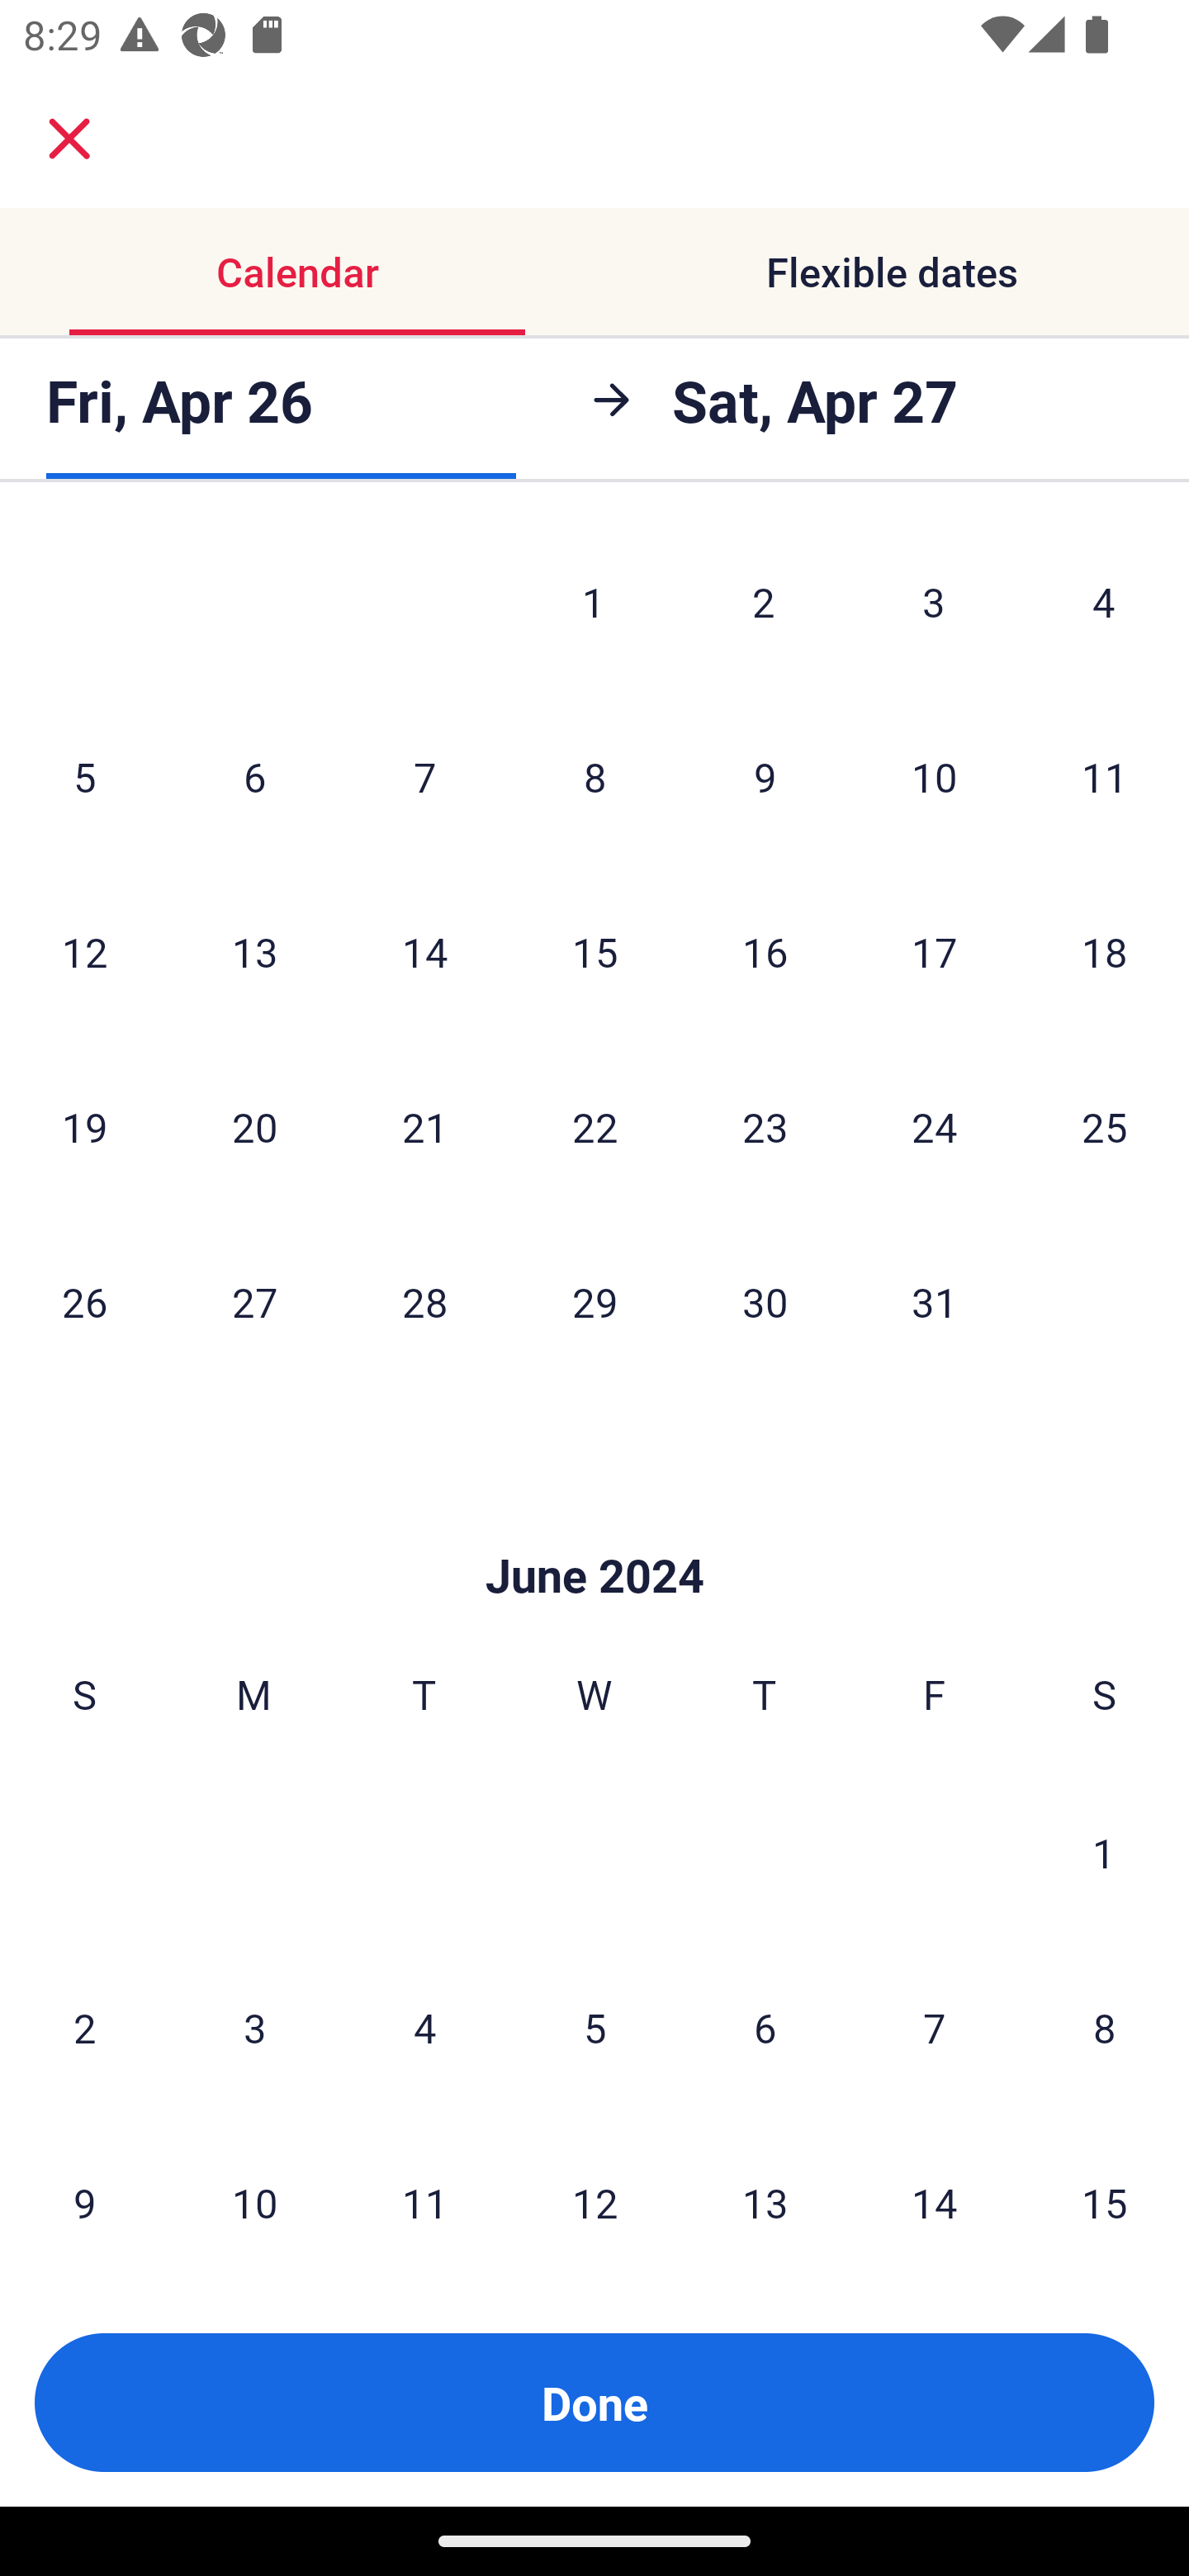  I want to click on 4 Saturday, May 4, 2024, so click(1104, 606).